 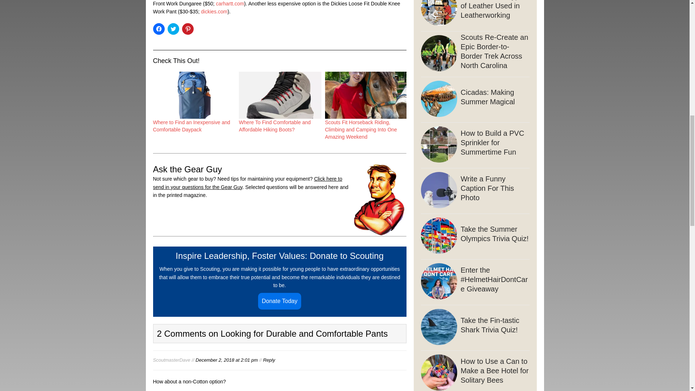 I want to click on Write a Funny Caption For This Photo, so click(x=475, y=191).